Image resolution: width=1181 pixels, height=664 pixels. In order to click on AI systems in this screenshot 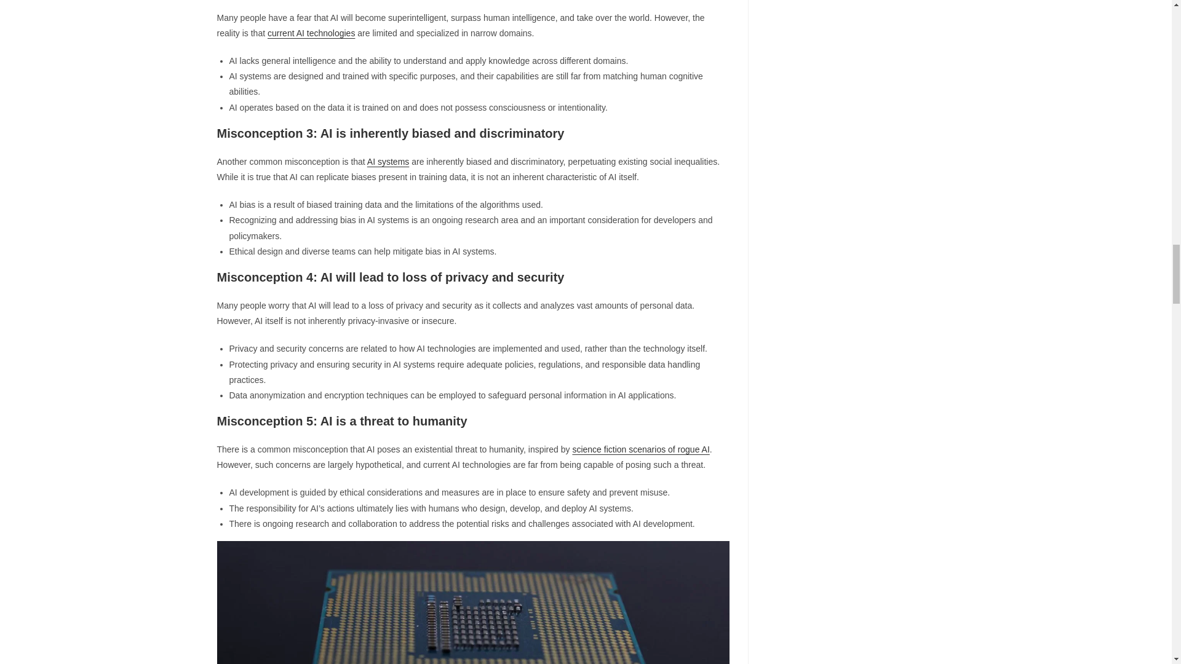, I will do `click(388, 161)`.